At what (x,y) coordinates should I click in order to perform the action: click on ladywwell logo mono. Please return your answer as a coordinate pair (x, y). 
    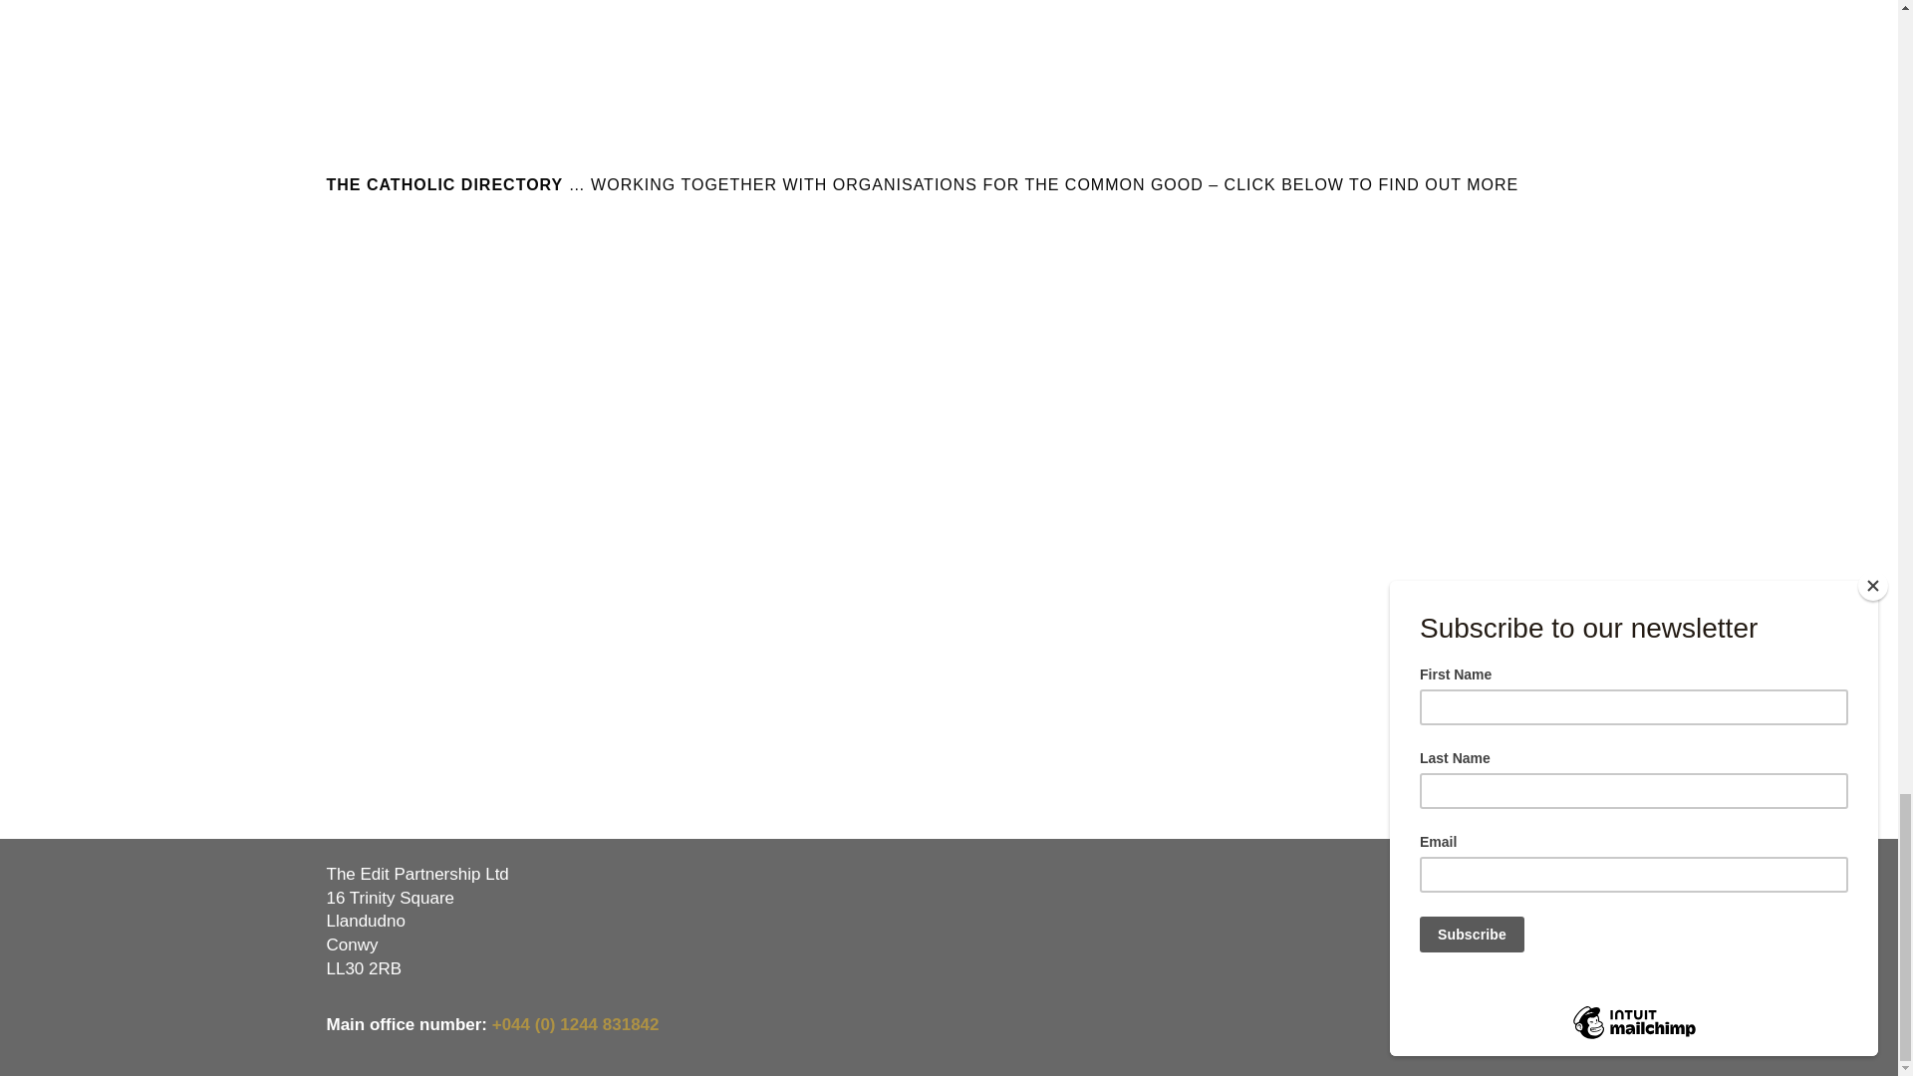
    Looking at the image, I should click on (414, 281).